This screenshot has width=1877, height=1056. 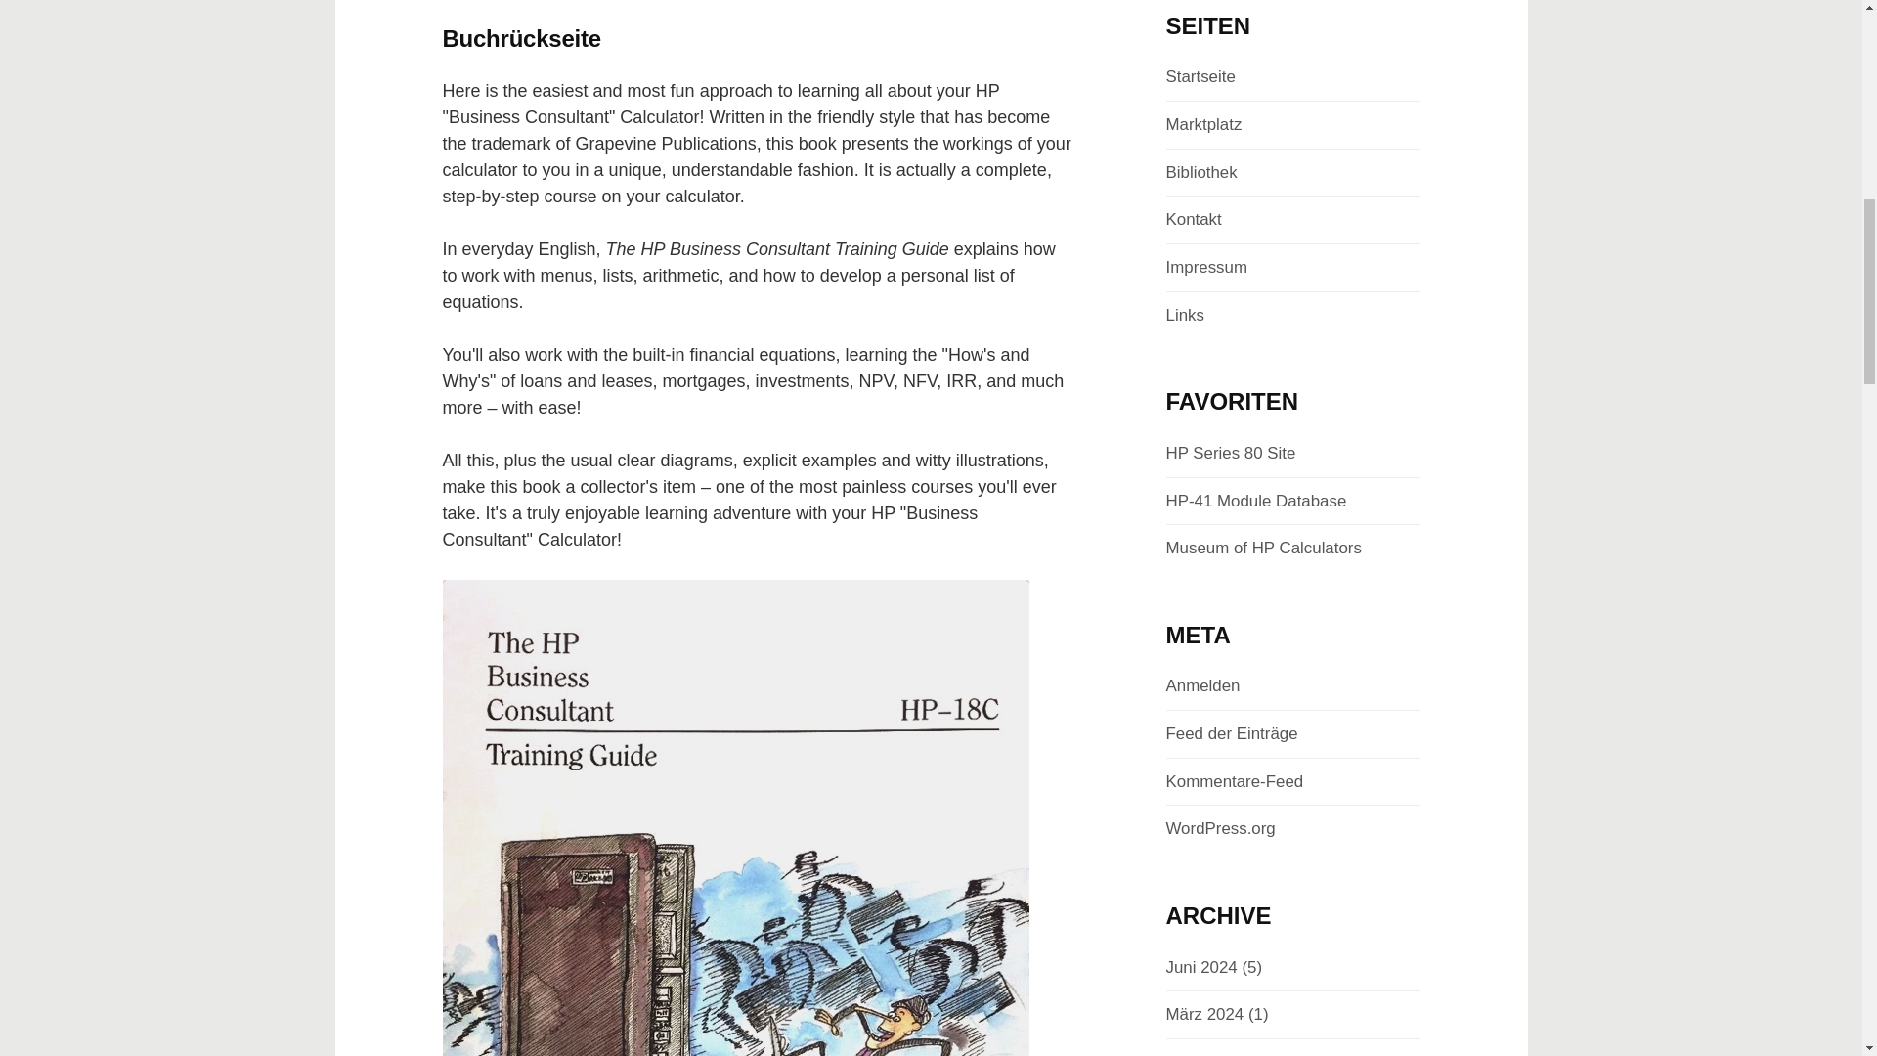 I want to click on Museum of HP Calculators, so click(x=1263, y=548).